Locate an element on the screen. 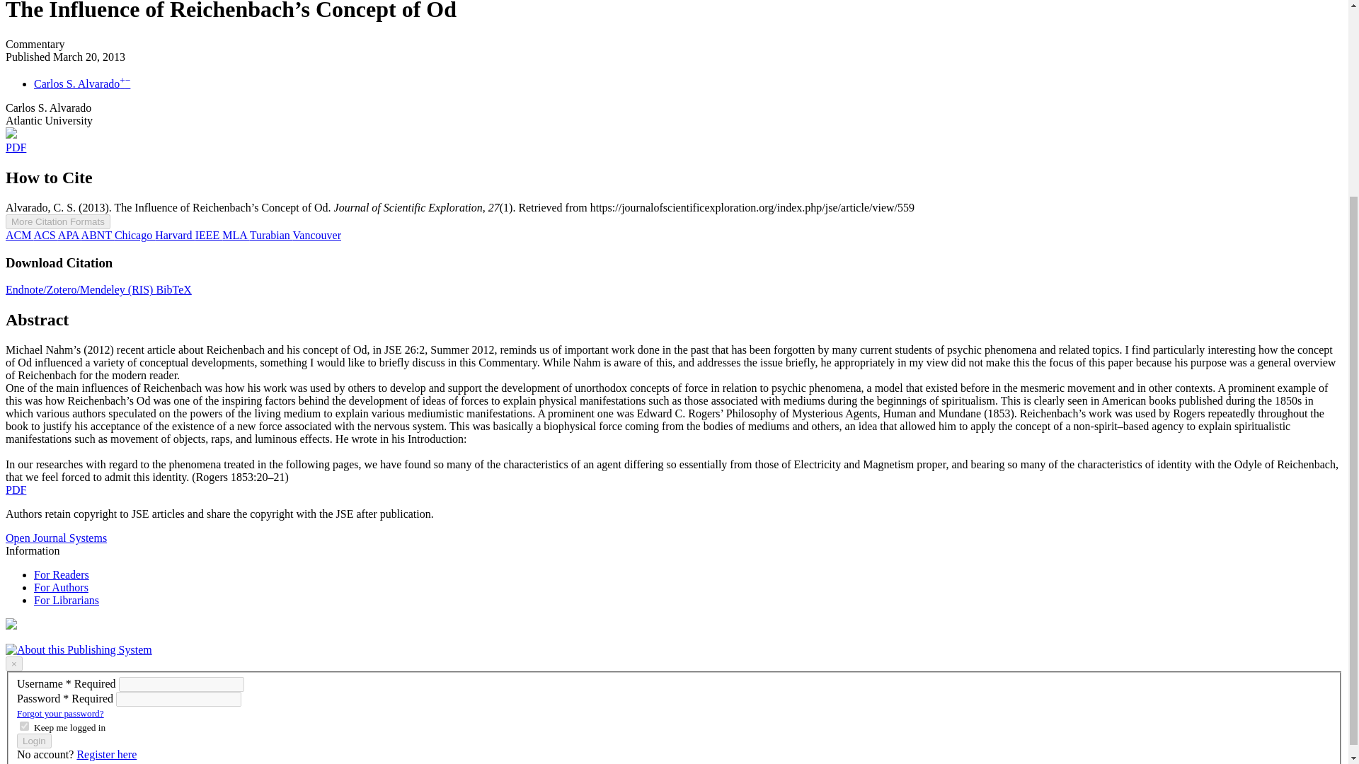 Image resolution: width=1359 pixels, height=764 pixels. BibTeX is located at coordinates (173, 289).